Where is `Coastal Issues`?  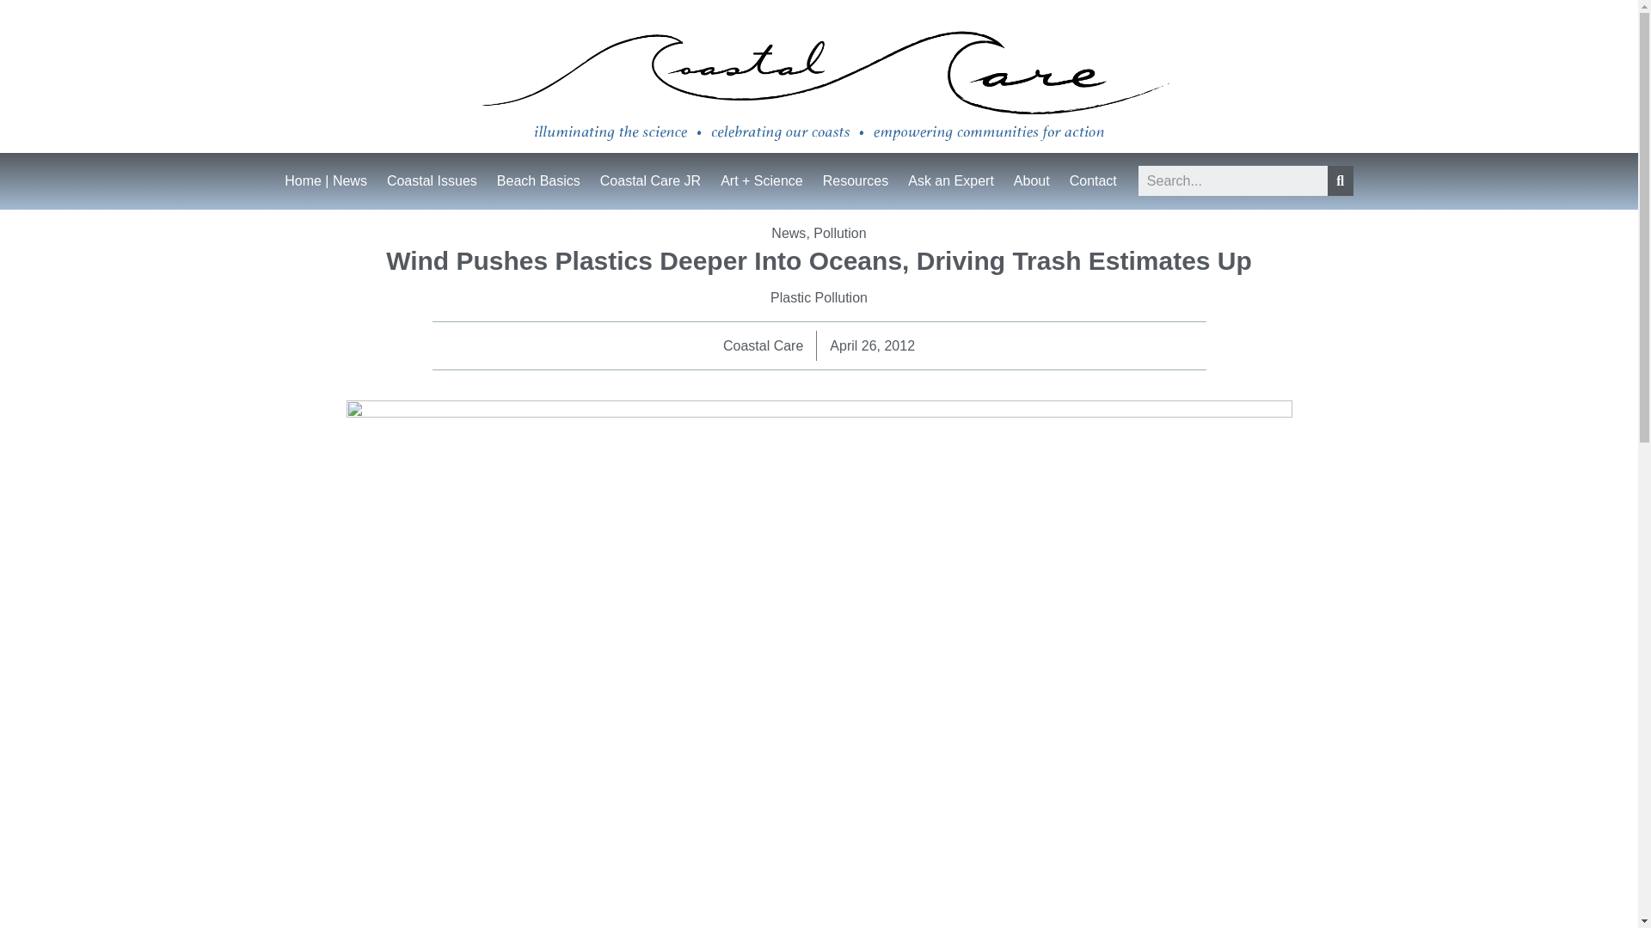 Coastal Issues is located at coordinates (432, 180).